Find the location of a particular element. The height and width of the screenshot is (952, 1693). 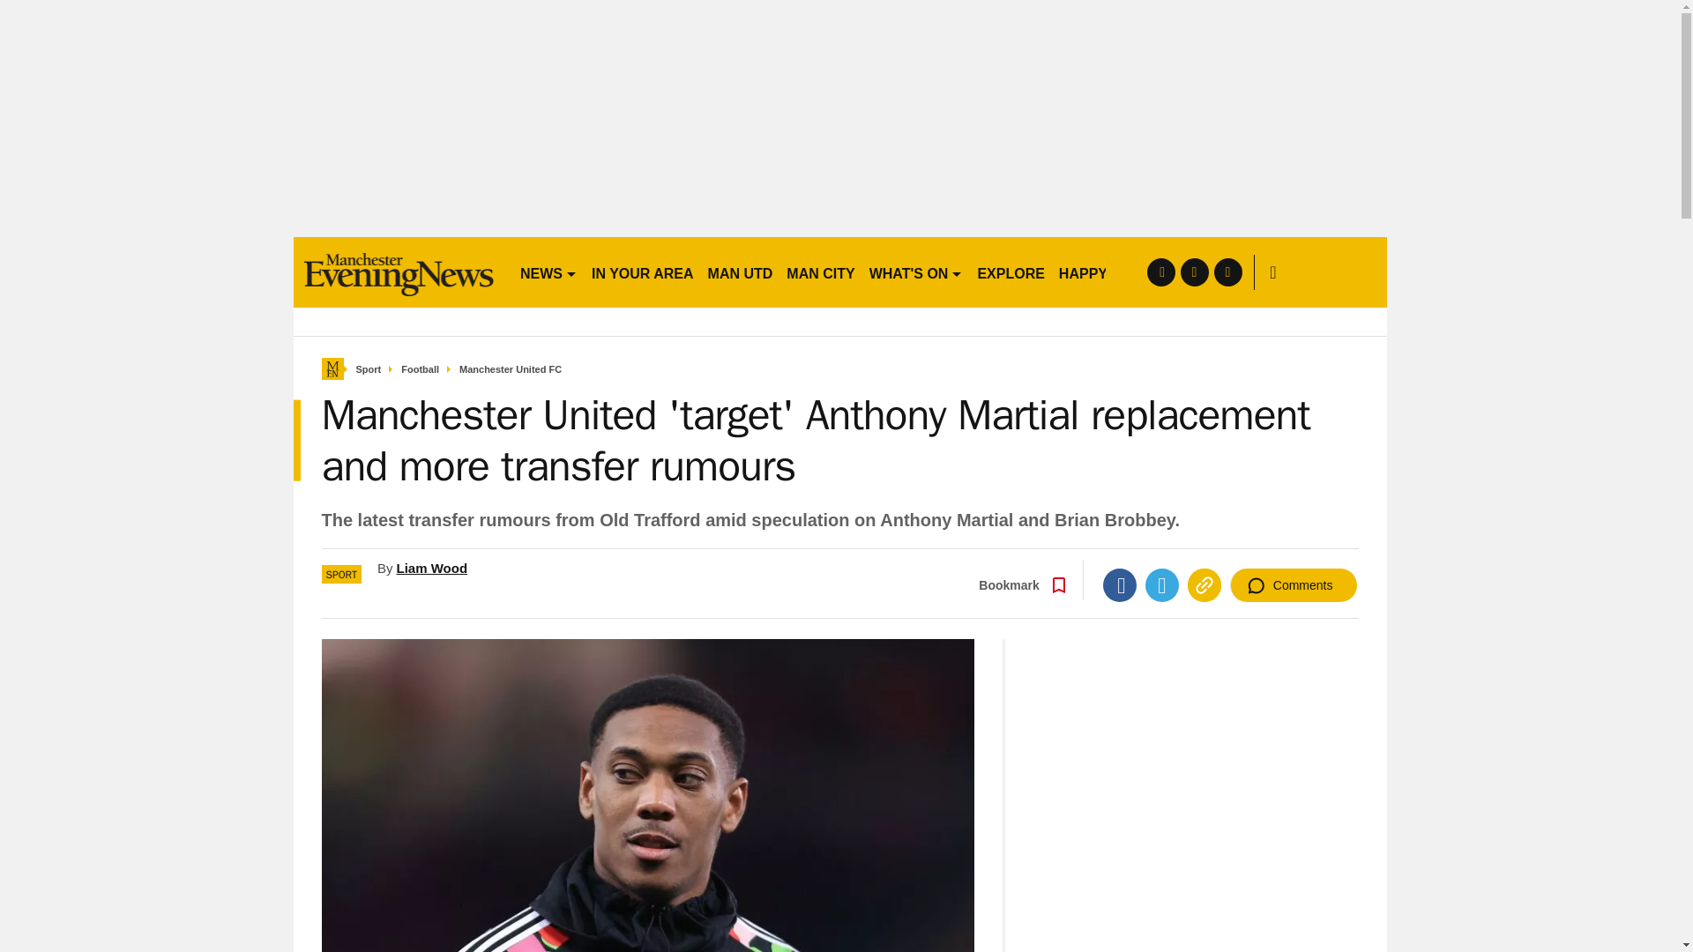

instagram is located at coordinates (1227, 271).